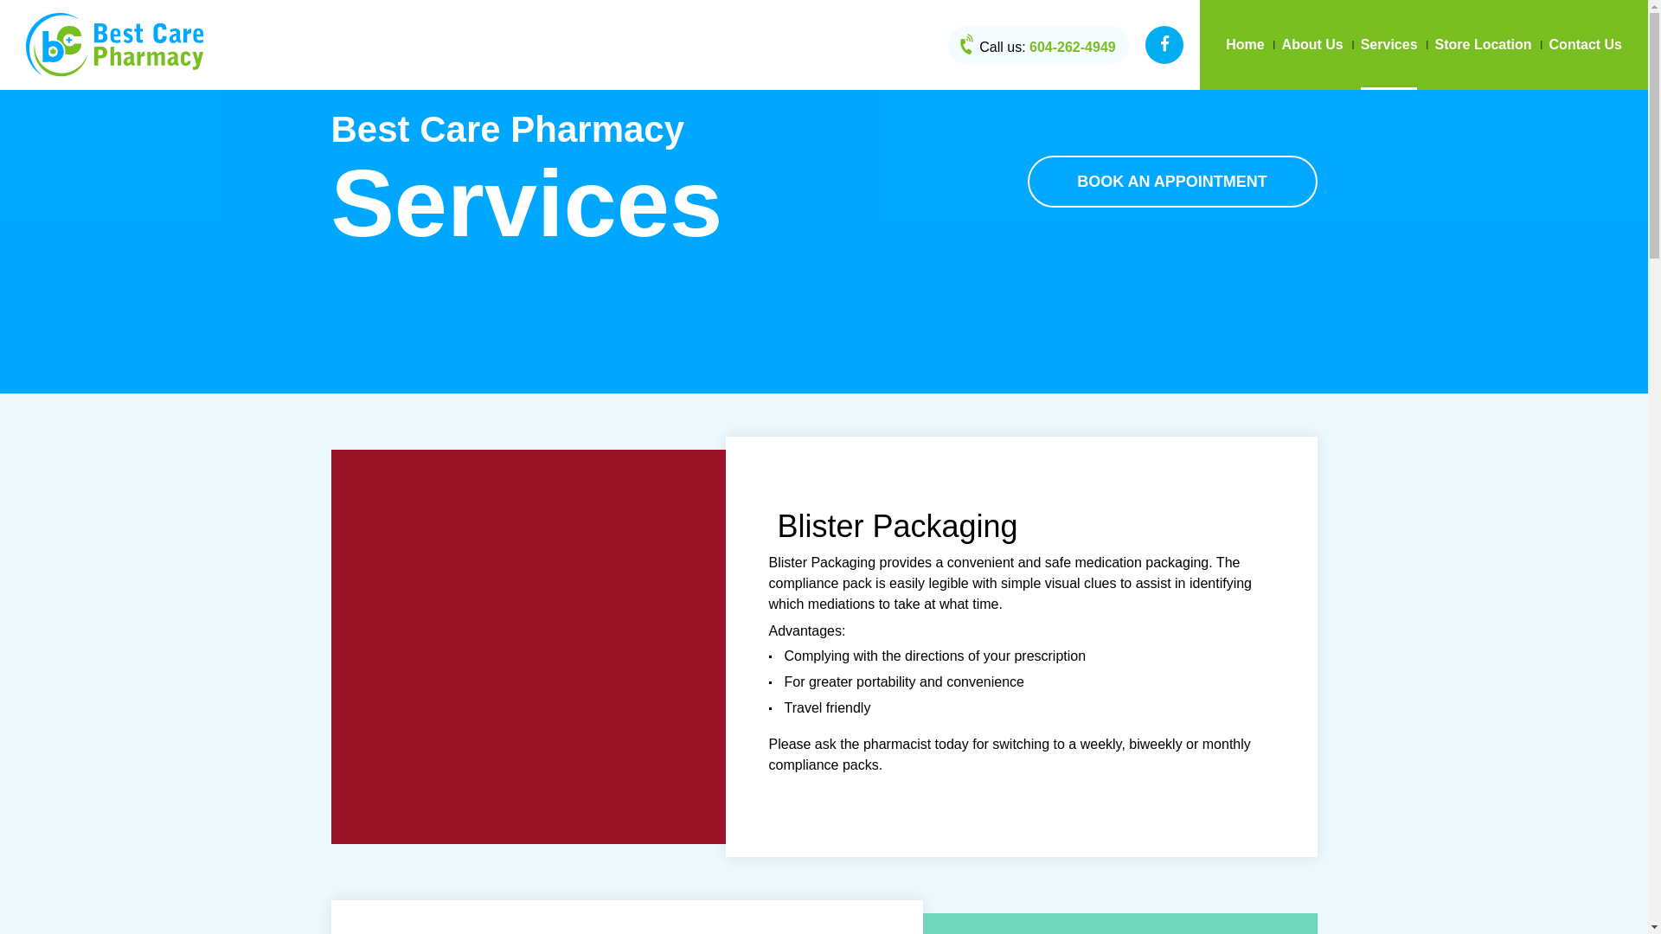 The image size is (1661, 934). I want to click on Store Location, so click(1484, 45).